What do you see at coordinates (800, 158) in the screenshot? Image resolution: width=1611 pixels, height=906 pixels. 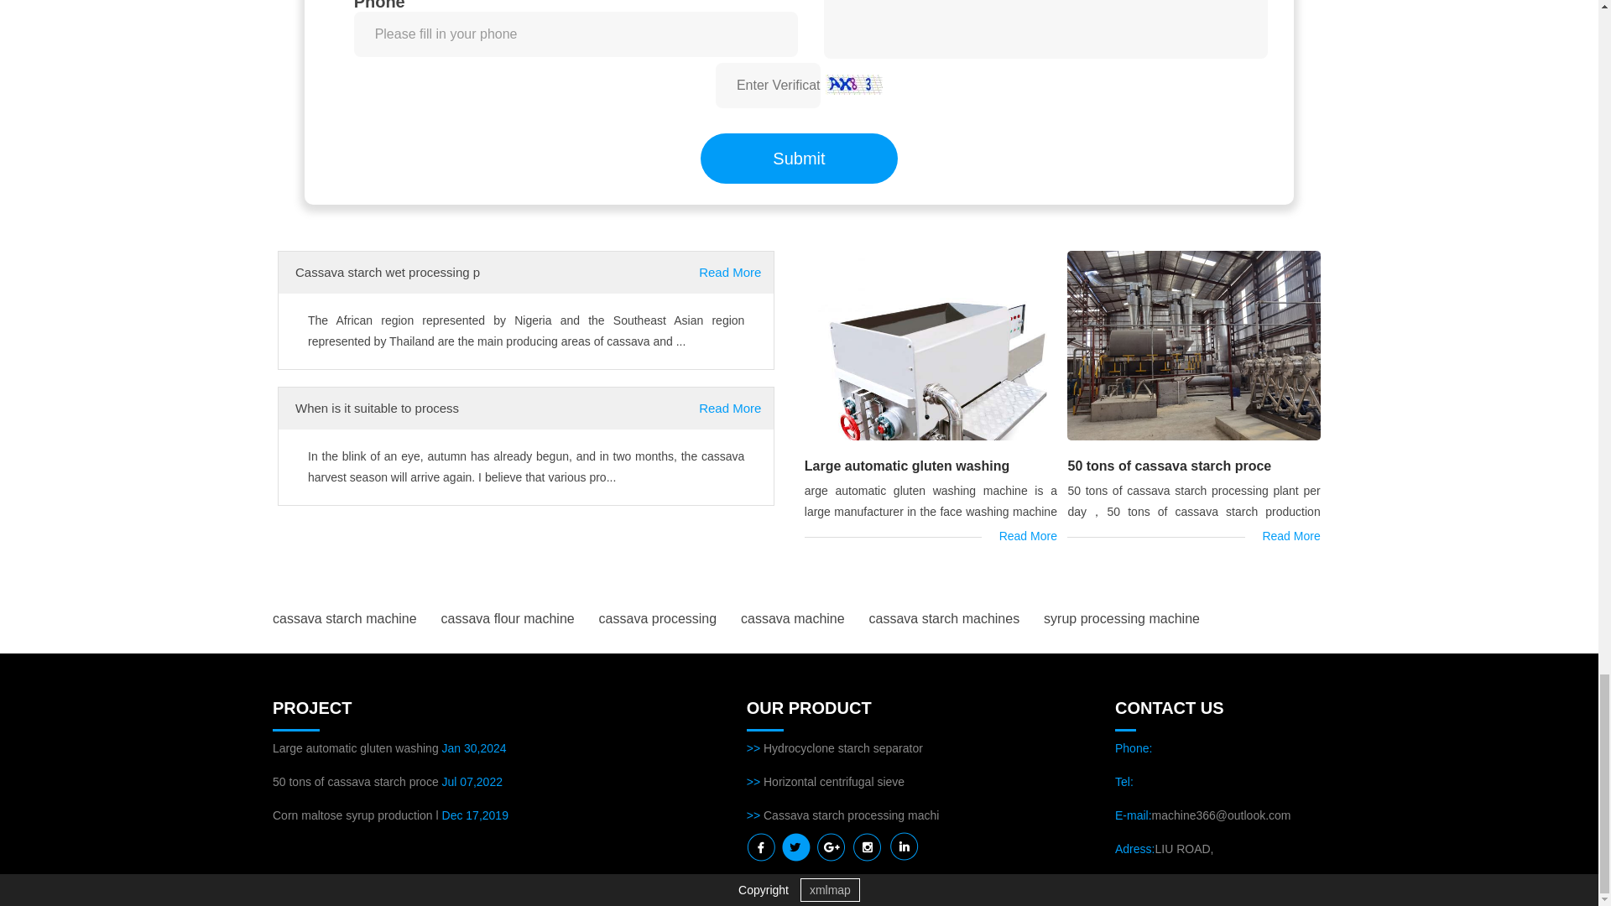 I see `Submit` at bounding box center [800, 158].